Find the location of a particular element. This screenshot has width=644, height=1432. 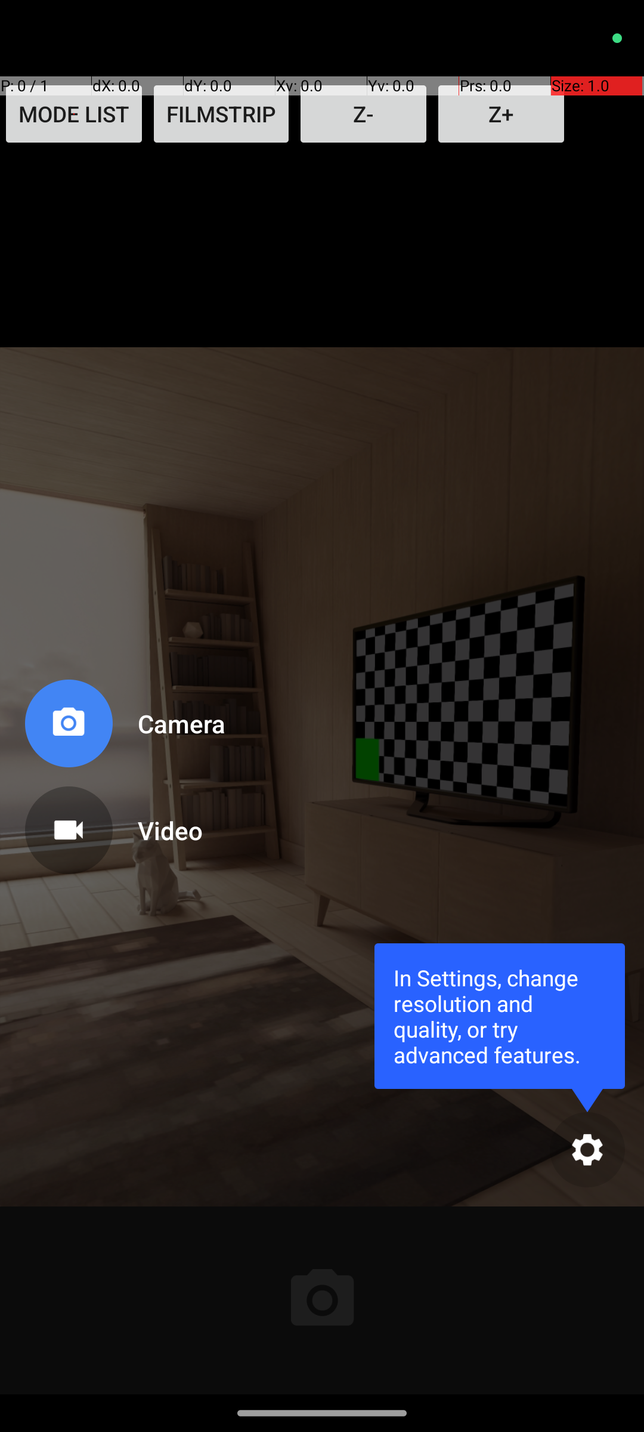

Camera is located at coordinates (169, 723).